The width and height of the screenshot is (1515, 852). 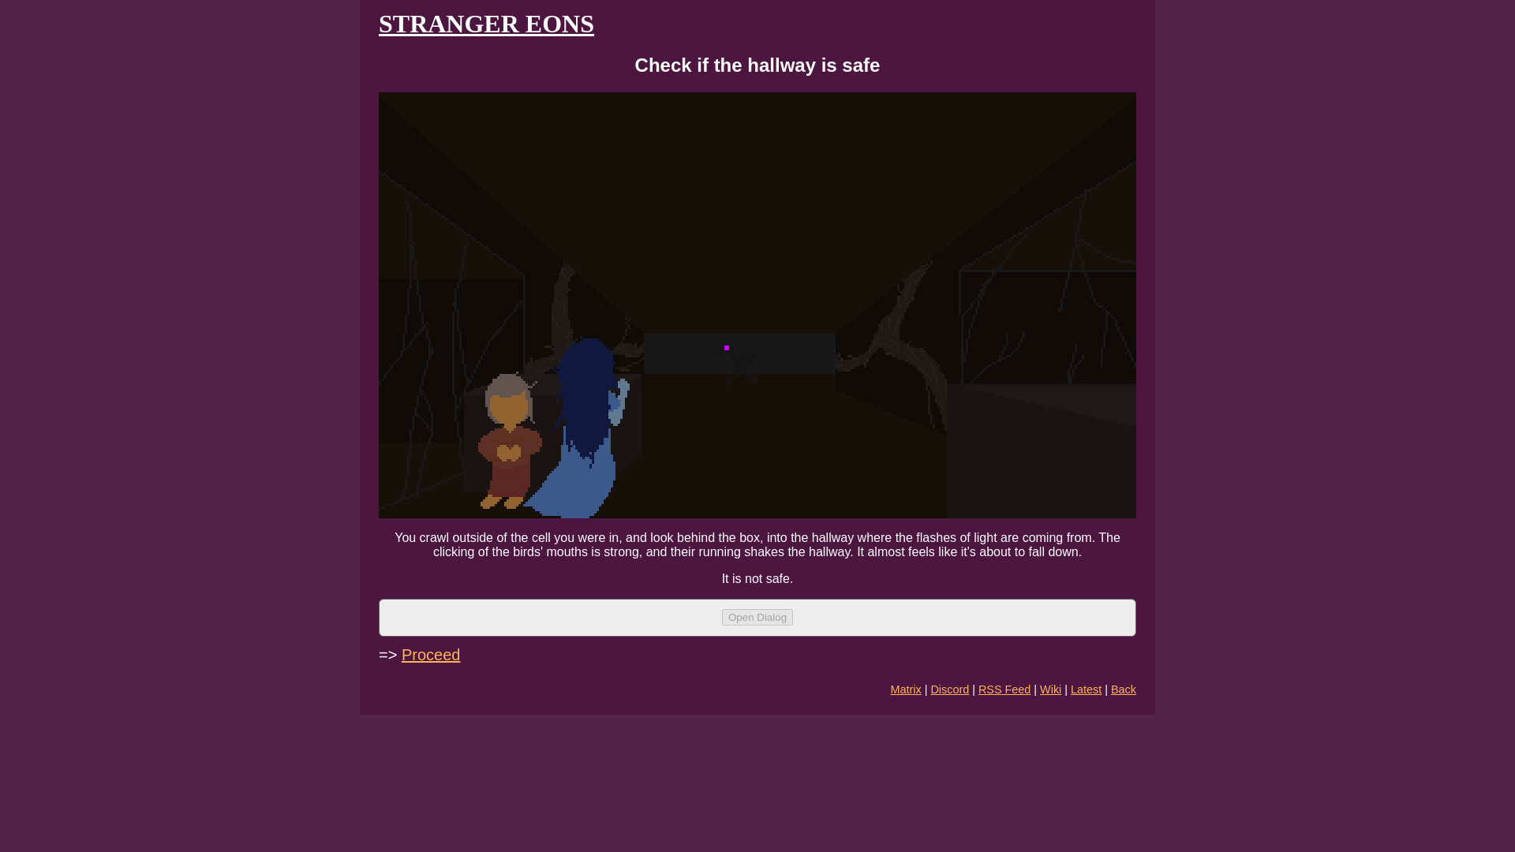 What do you see at coordinates (906, 689) in the screenshot?
I see `Matrix` at bounding box center [906, 689].